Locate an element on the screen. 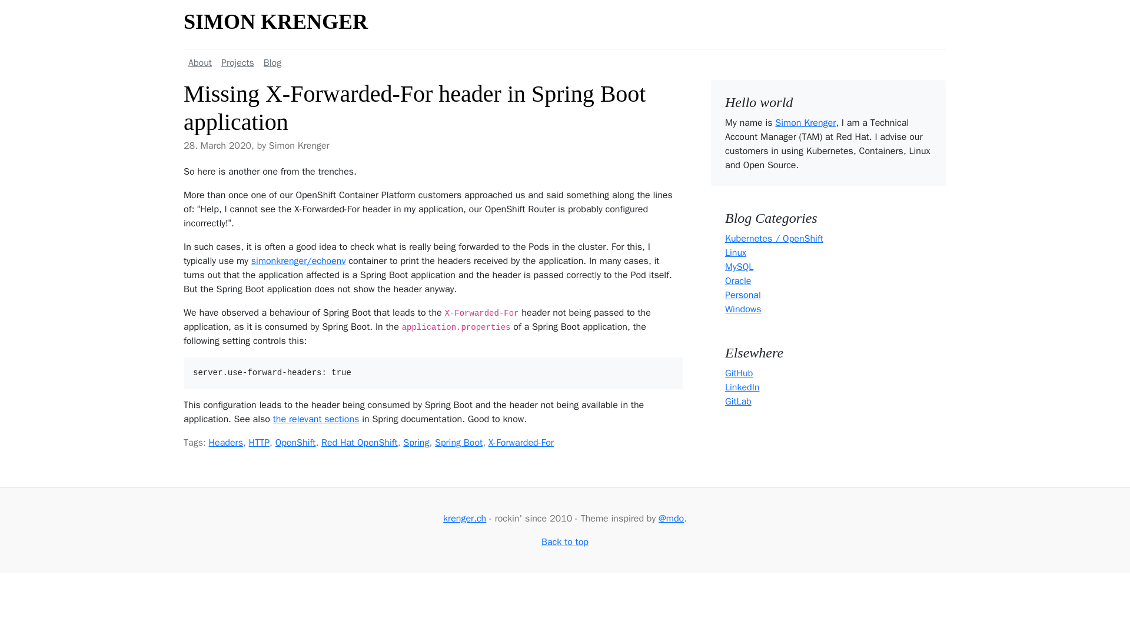 The image size is (1130, 635). SIMON KRENGER is located at coordinates (743, 309).